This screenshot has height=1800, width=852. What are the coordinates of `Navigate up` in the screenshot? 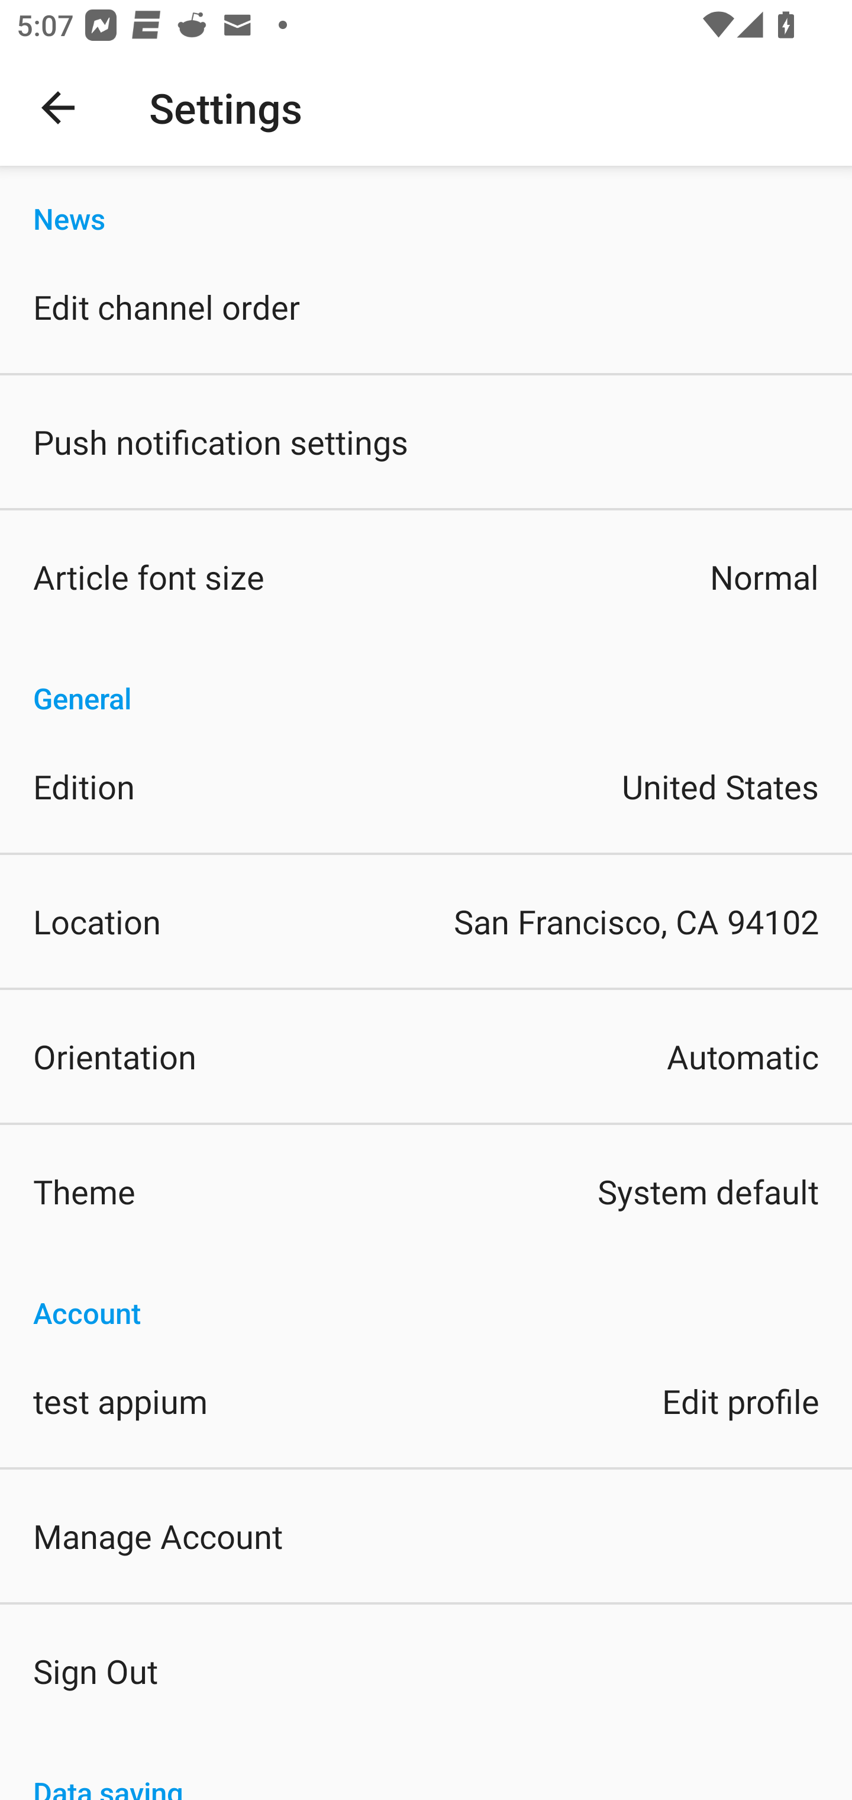 It's located at (58, 108).